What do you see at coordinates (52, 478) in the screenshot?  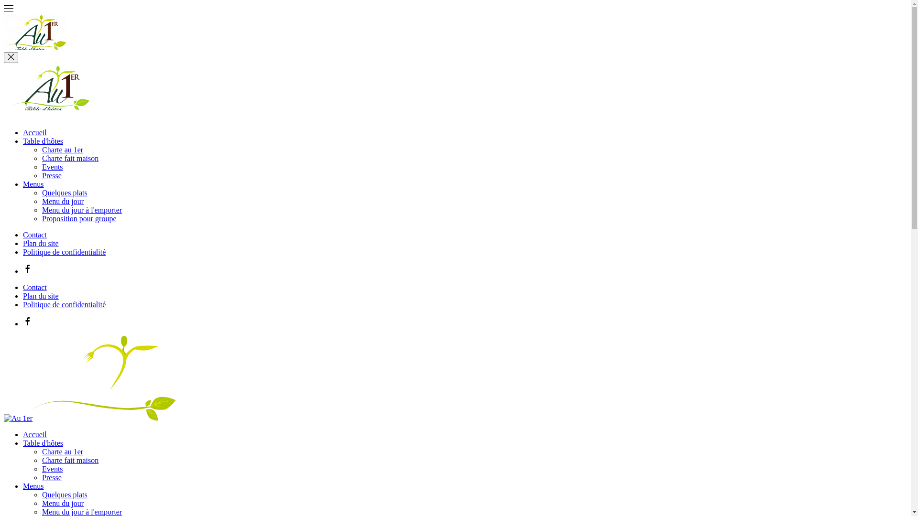 I see `Presse` at bounding box center [52, 478].